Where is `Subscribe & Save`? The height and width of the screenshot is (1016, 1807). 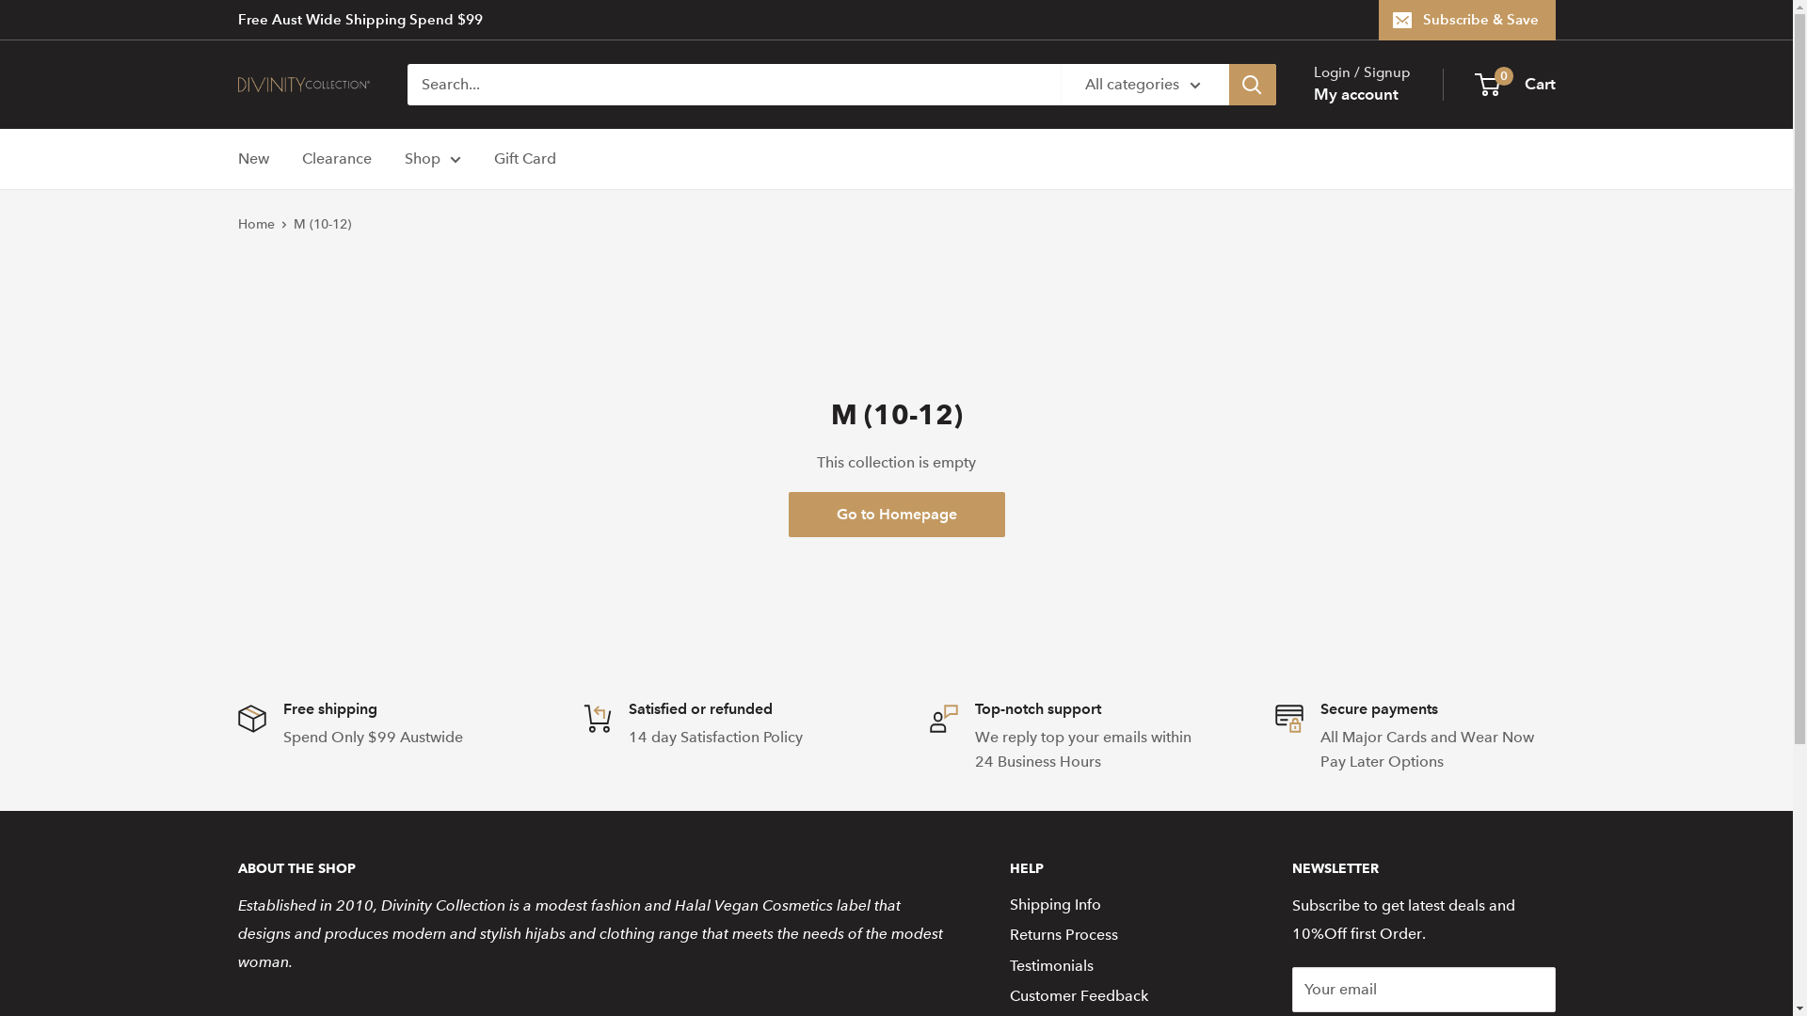
Subscribe & Save is located at coordinates (1466, 20).